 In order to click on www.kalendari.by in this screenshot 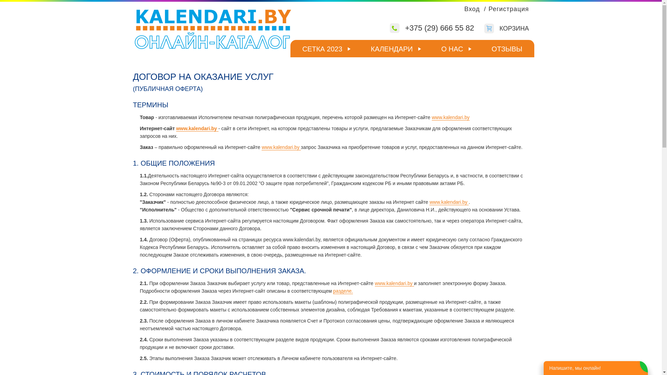, I will do `click(395, 283)`.